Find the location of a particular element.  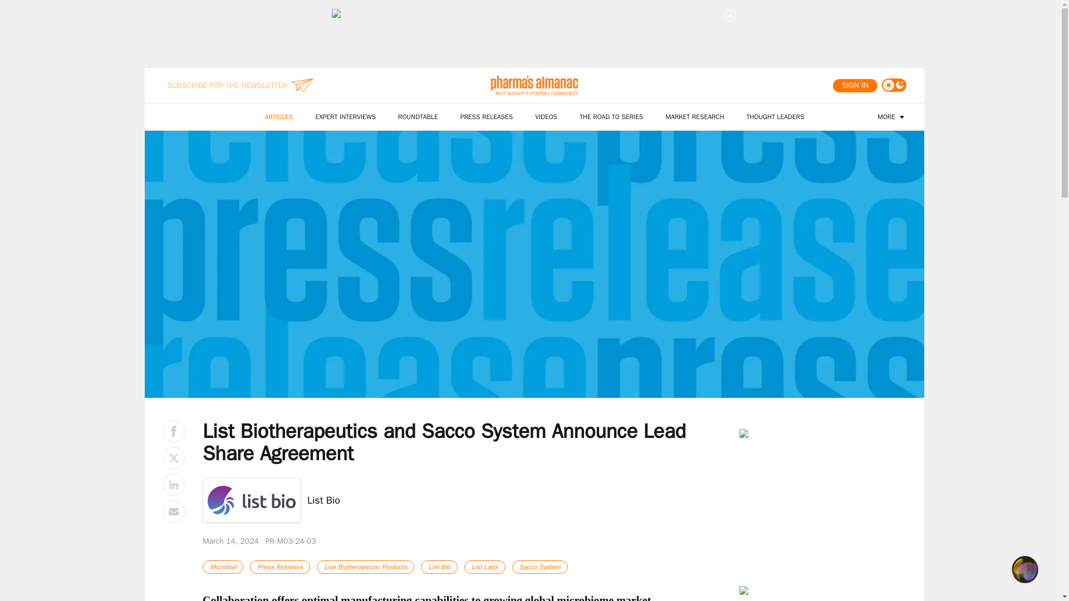

THE ROAD TO SERIES is located at coordinates (611, 117).